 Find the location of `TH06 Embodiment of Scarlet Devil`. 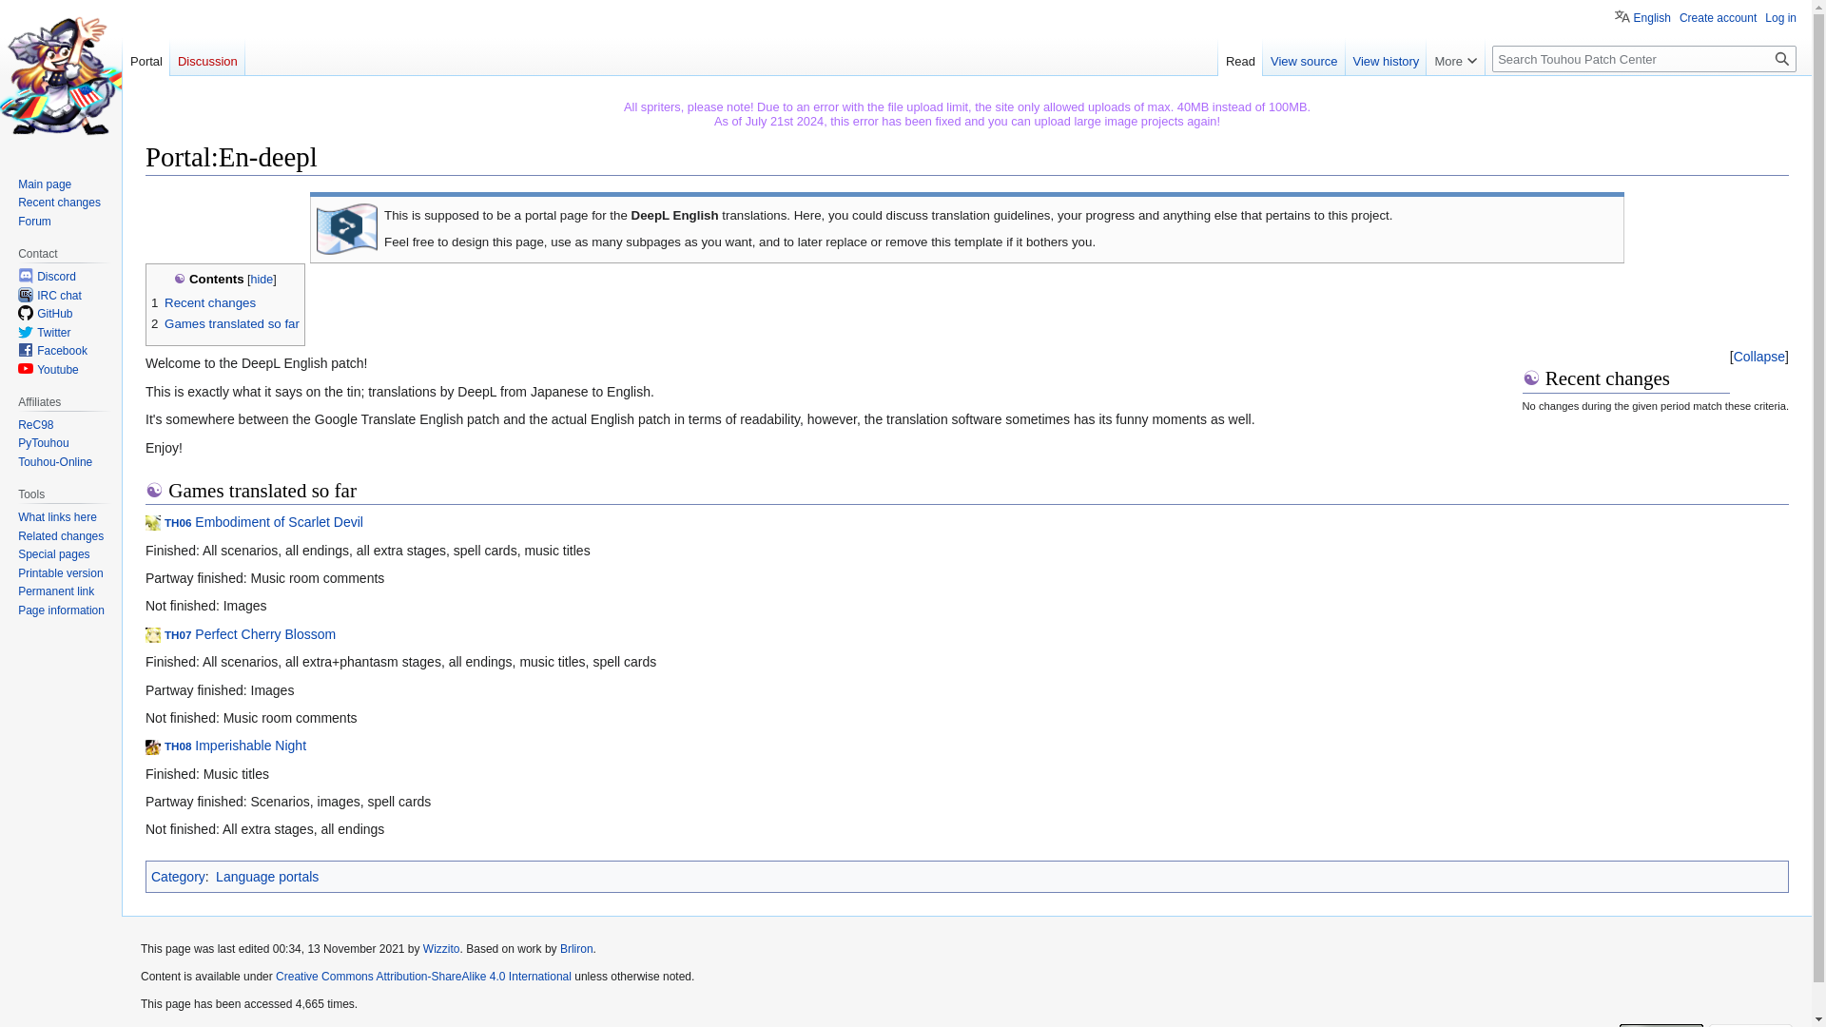

TH06 Embodiment of Scarlet Devil is located at coordinates (263, 522).